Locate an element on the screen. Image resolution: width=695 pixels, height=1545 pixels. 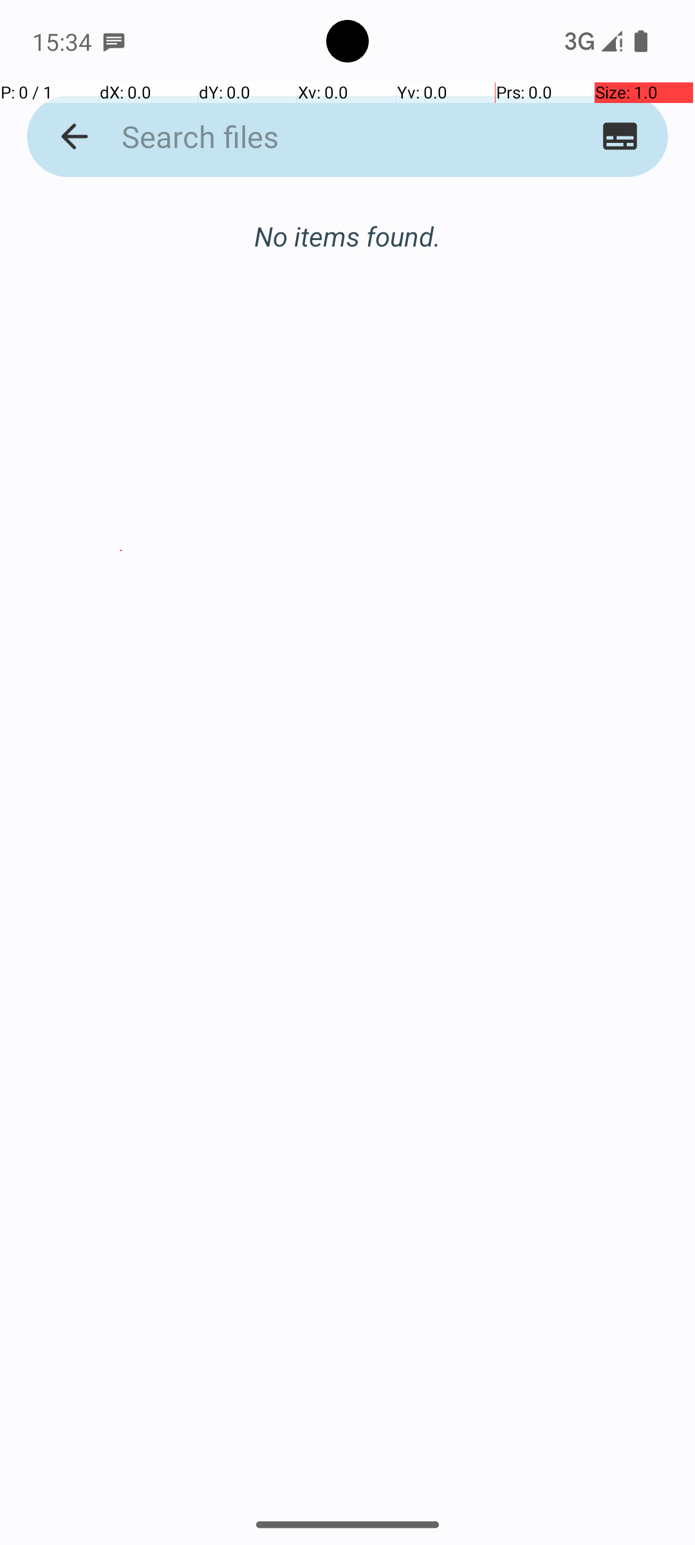
Toggle filename visibility is located at coordinates (620, 136).